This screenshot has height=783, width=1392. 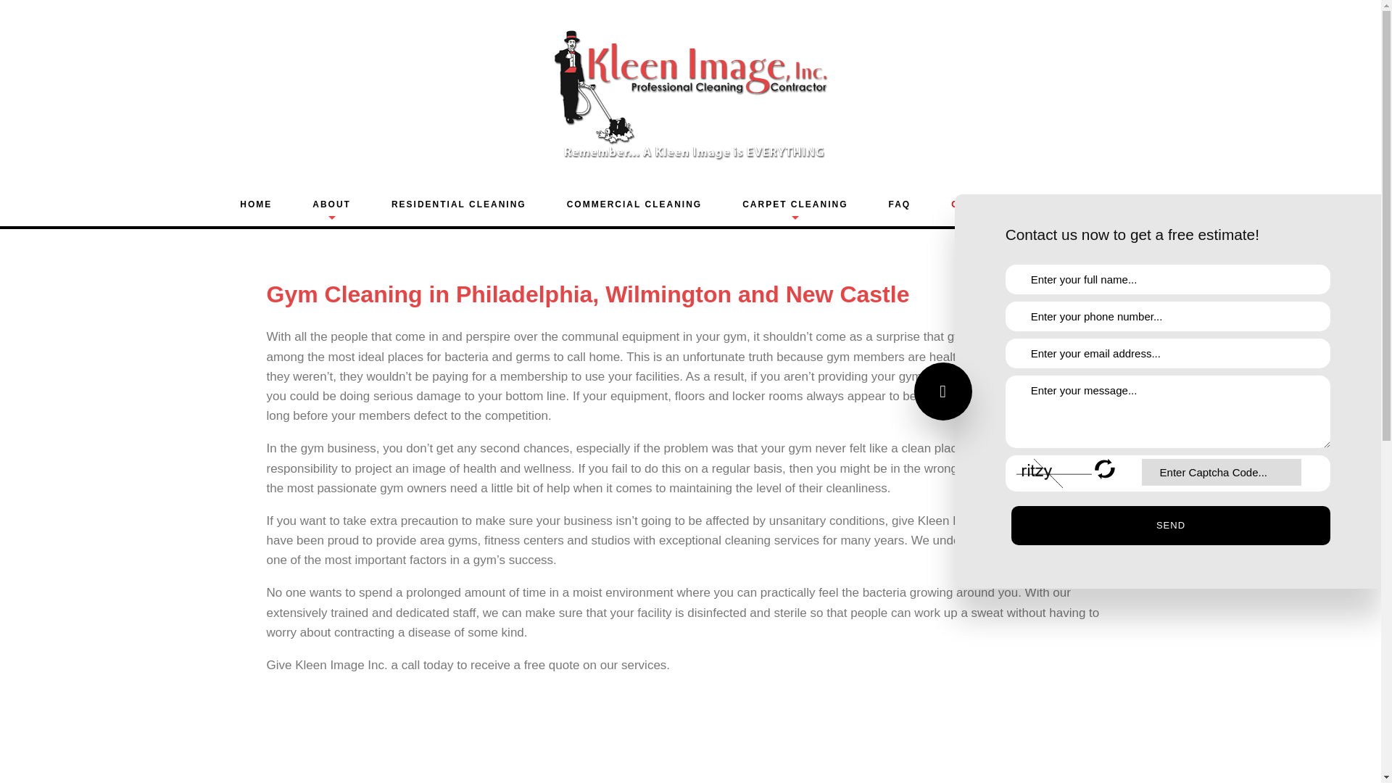 I want to click on Enter Captcha, so click(x=1221, y=471).